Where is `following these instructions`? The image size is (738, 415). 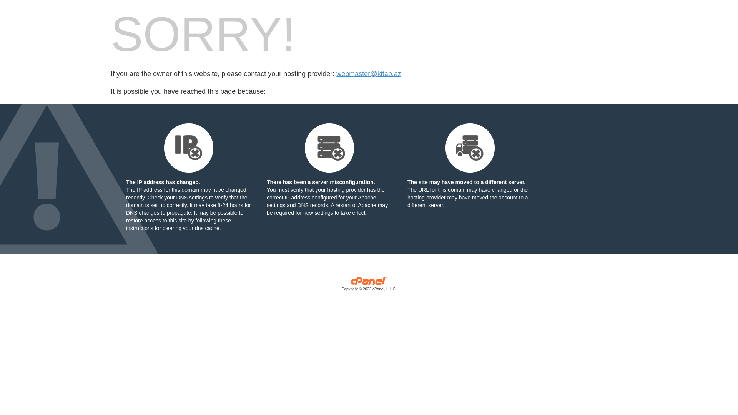 following these instructions is located at coordinates (178, 224).